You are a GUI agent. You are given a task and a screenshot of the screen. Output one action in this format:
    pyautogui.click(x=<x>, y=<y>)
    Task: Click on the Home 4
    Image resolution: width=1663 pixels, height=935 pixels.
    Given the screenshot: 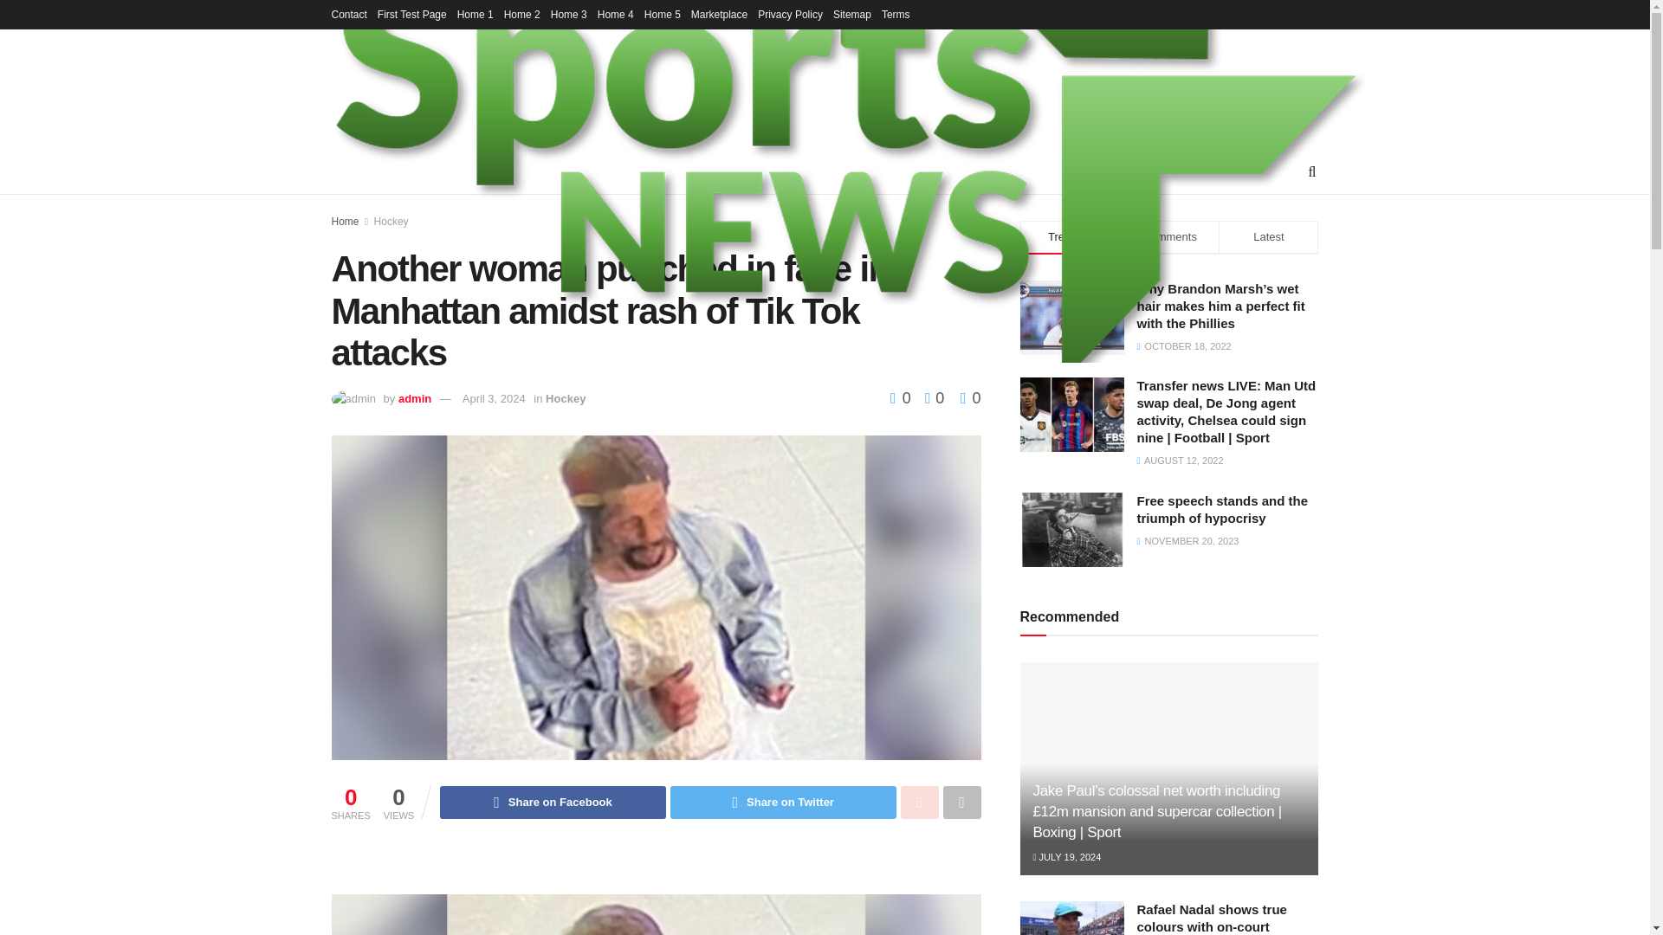 What is the action you would take?
    pyautogui.click(x=615, y=14)
    